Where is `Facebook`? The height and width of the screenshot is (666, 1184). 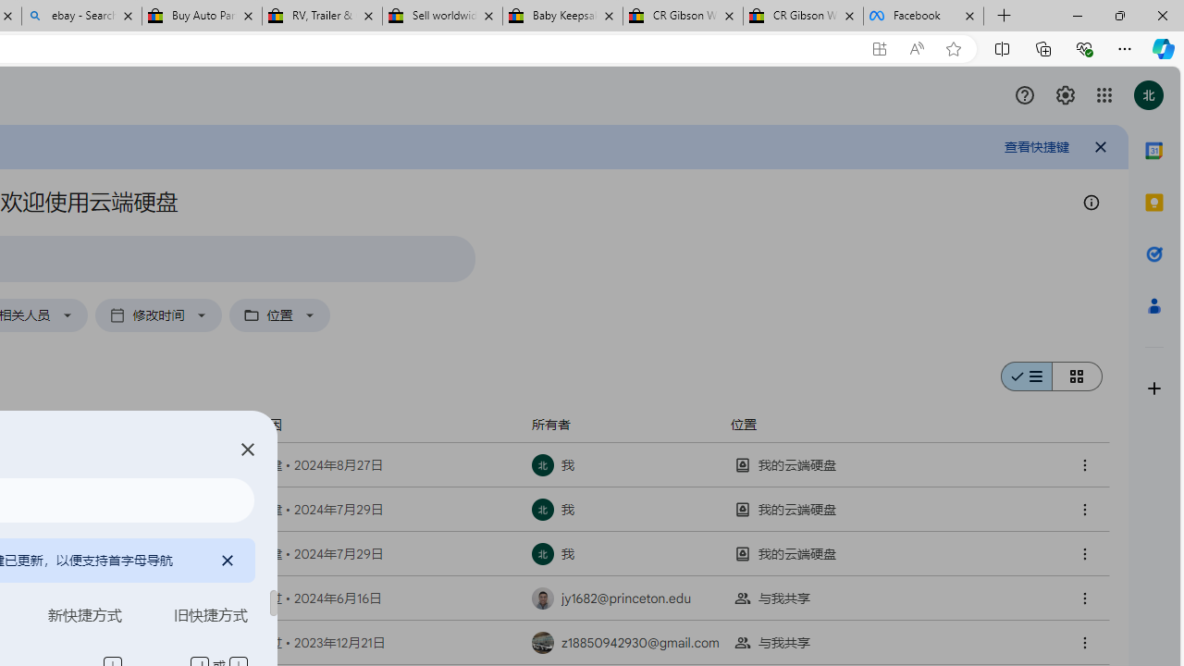 Facebook is located at coordinates (923, 17).